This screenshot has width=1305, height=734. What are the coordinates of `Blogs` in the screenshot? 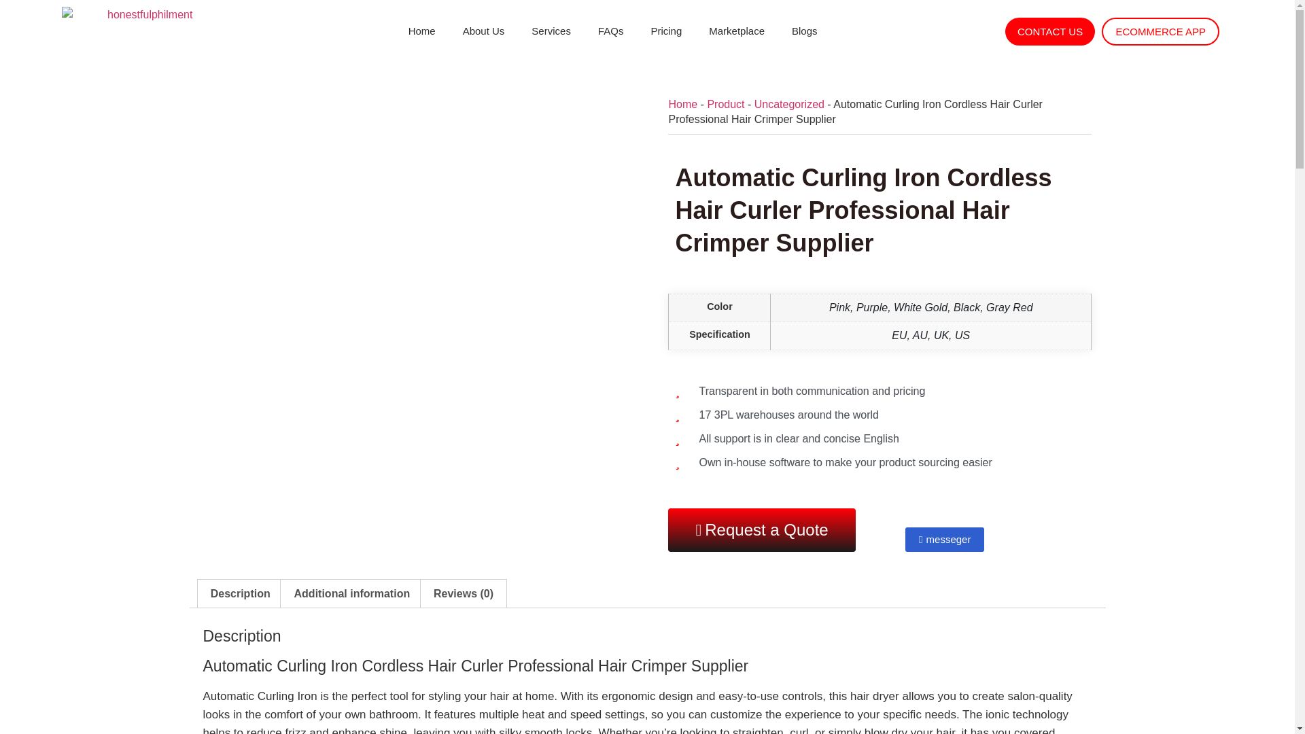 It's located at (805, 31).